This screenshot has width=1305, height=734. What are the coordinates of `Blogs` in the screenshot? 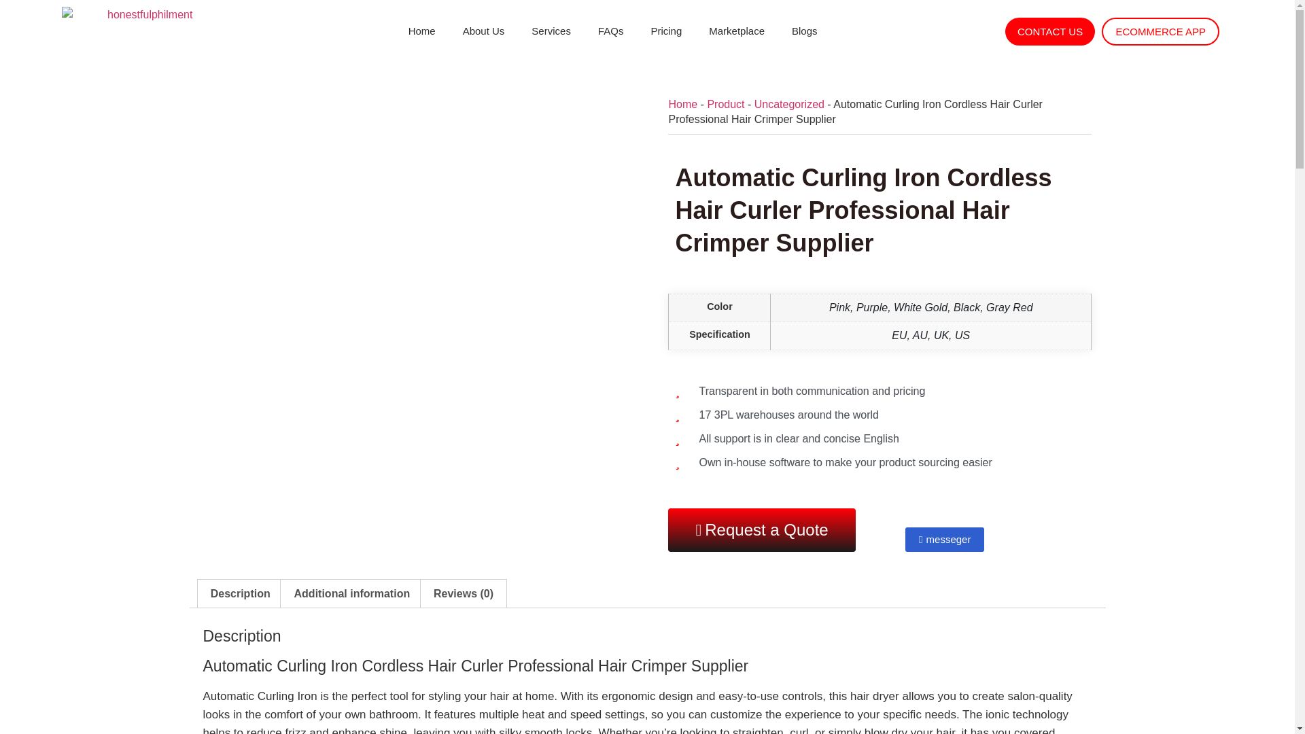 It's located at (805, 31).